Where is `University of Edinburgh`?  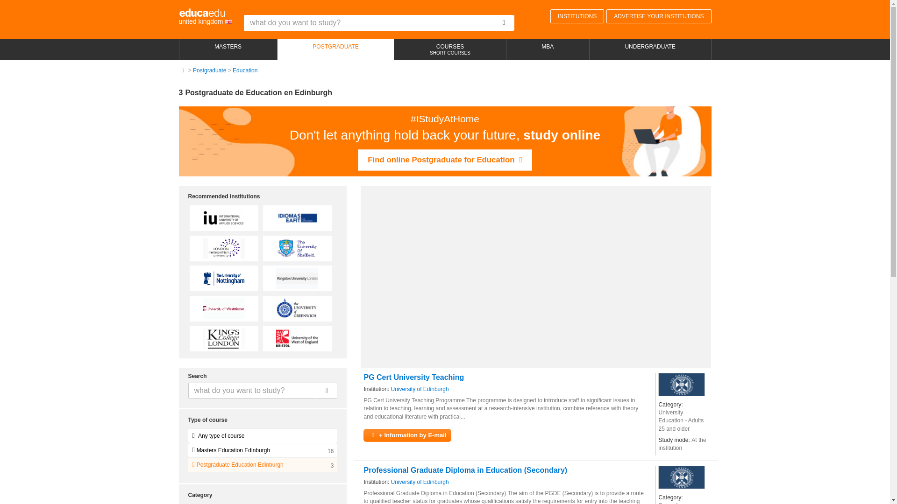
University of Edinburgh is located at coordinates (420, 482).